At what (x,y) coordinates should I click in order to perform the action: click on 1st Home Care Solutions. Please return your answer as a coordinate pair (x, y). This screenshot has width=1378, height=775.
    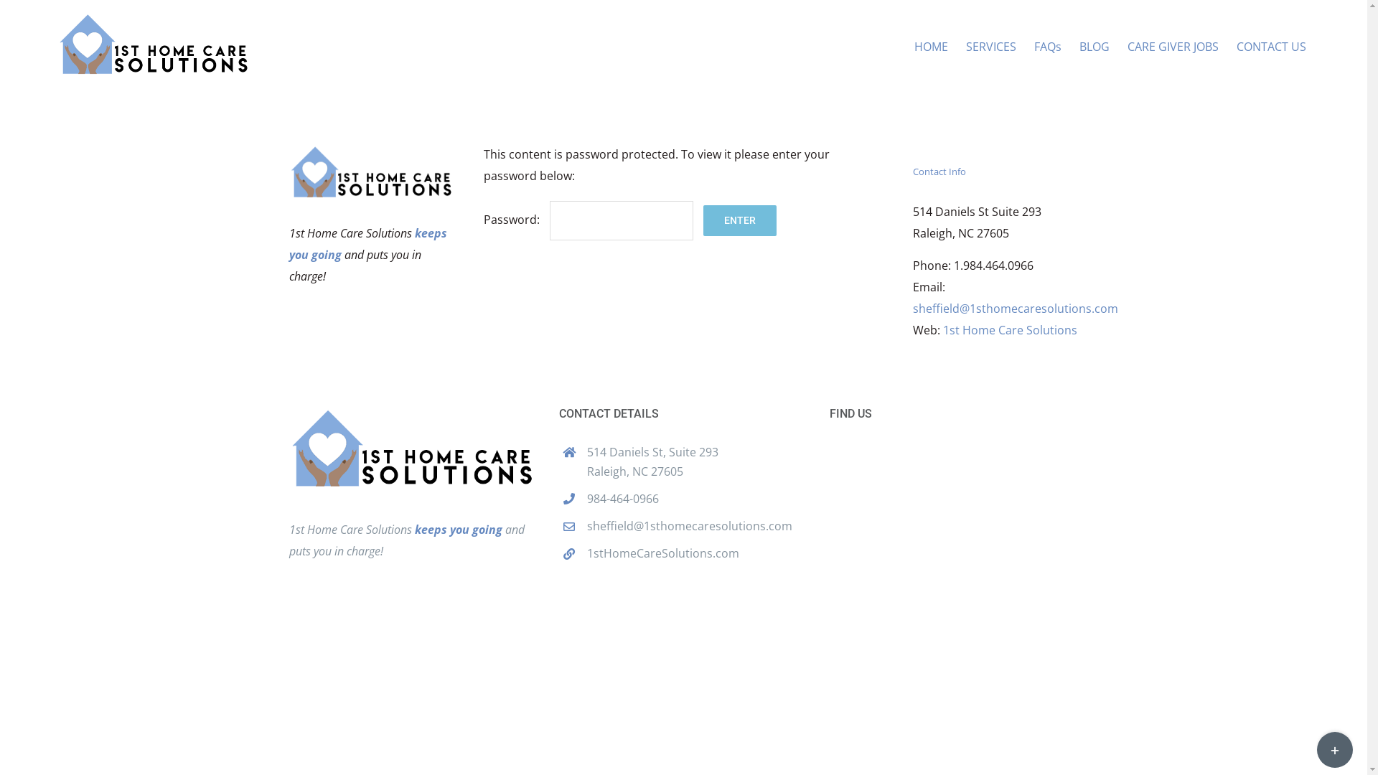
    Looking at the image, I should click on (1011, 329).